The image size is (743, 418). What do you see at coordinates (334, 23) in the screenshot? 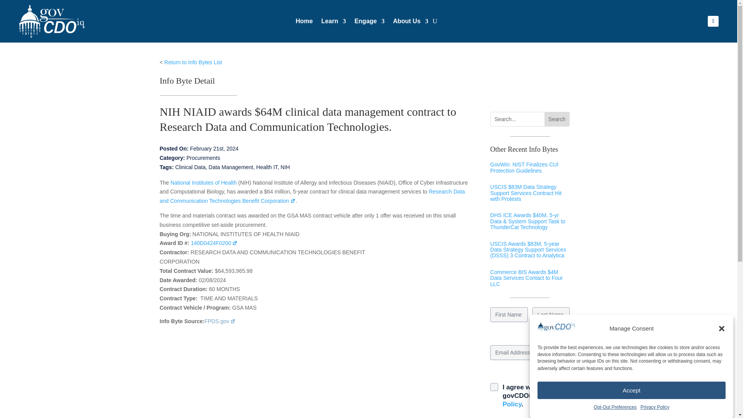
I see `Learn` at bounding box center [334, 23].